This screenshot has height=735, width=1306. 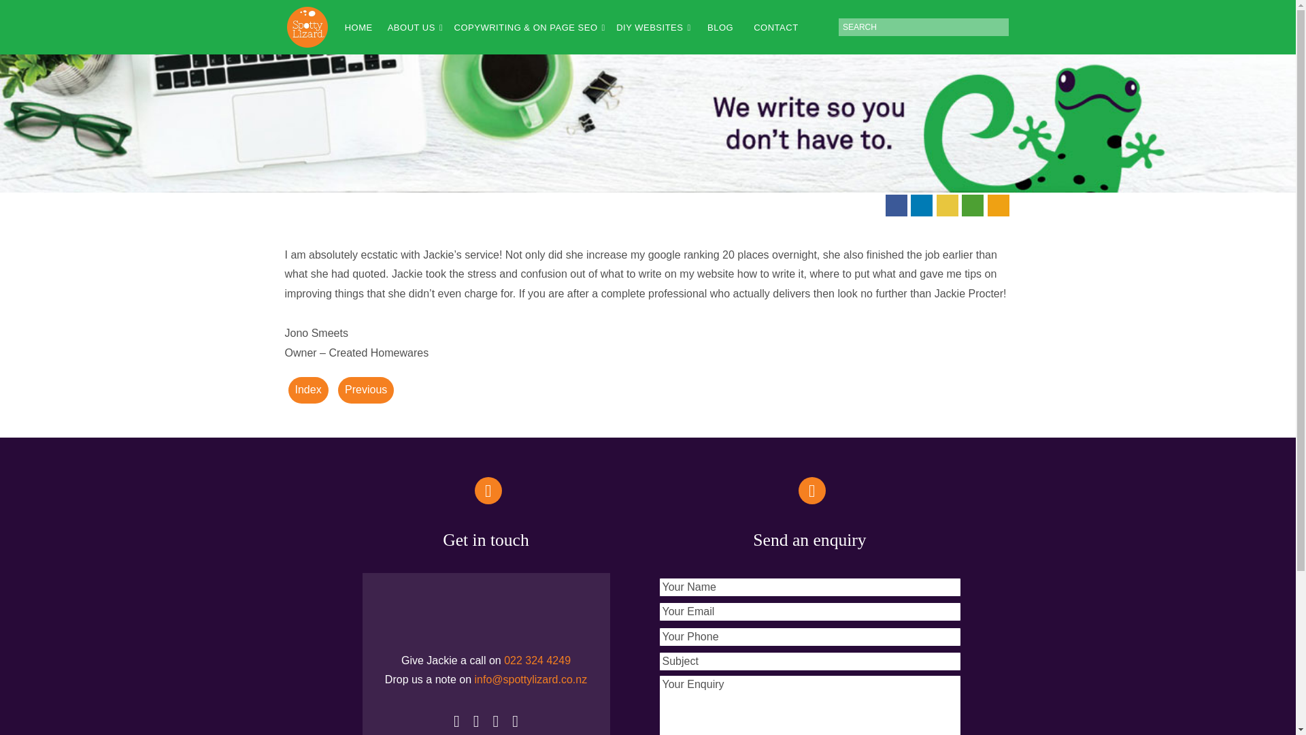 What do you see at coordinates (713, 27) in the screenshot?
I see `BLOG` at bounding box center [713, 27].